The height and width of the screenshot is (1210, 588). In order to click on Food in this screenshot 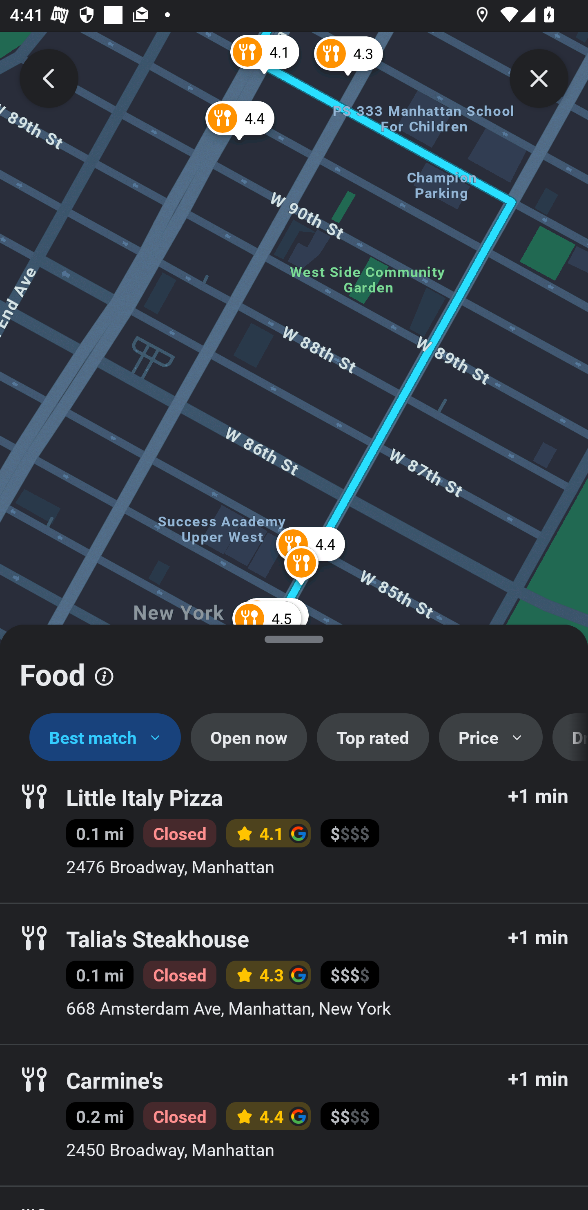, I will do `click(294, 669)`.